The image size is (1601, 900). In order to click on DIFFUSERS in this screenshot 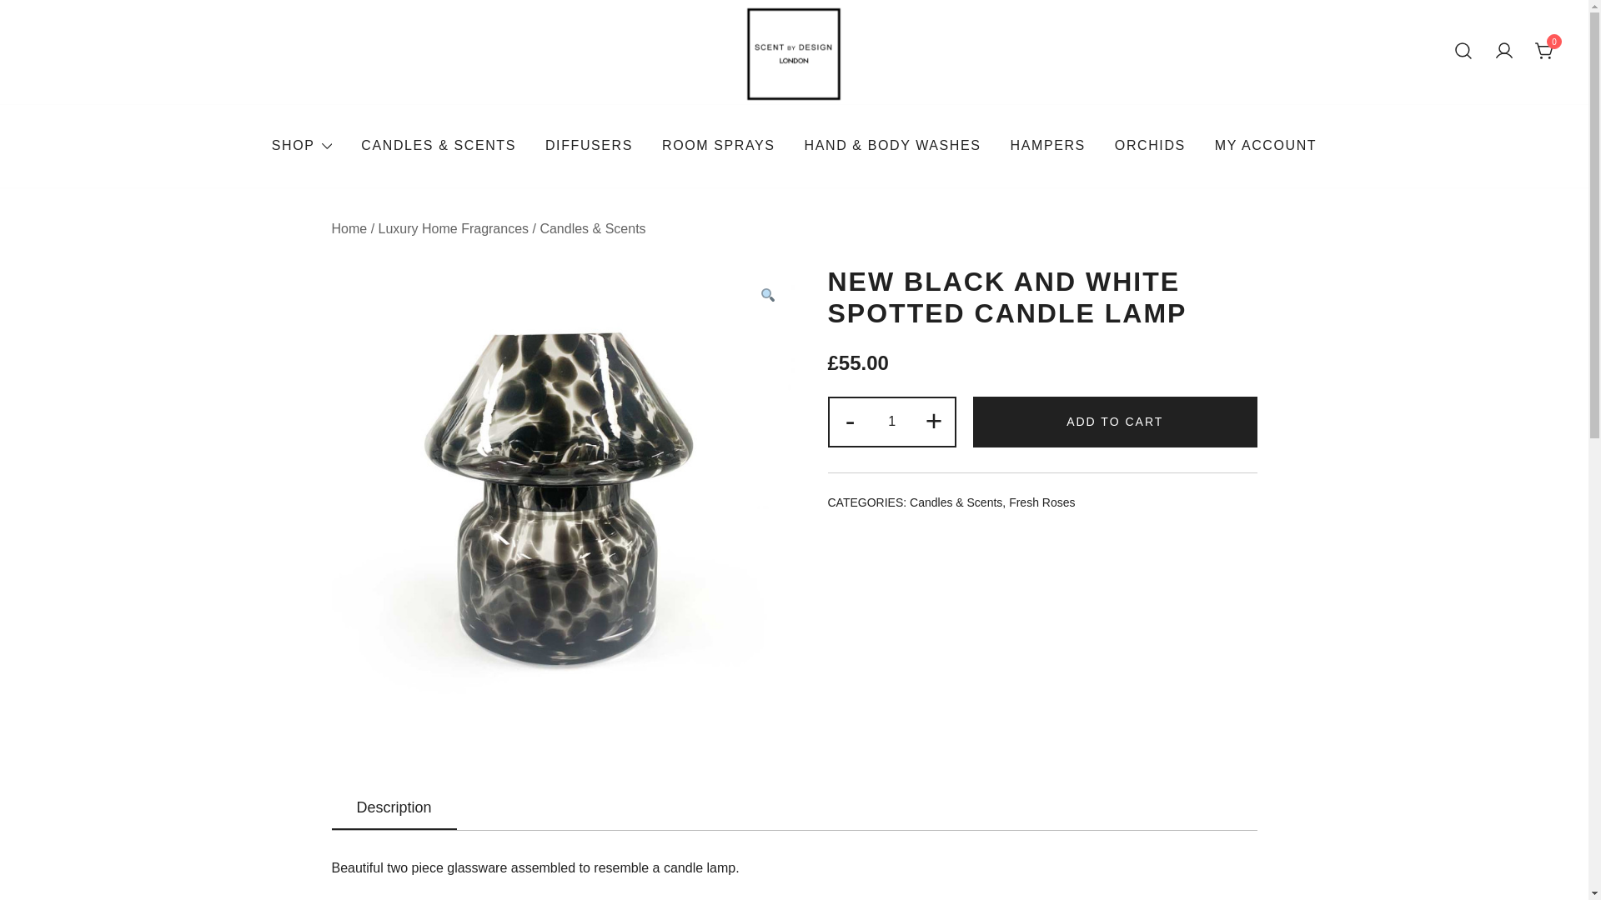, I will do `click(589, 146)`.